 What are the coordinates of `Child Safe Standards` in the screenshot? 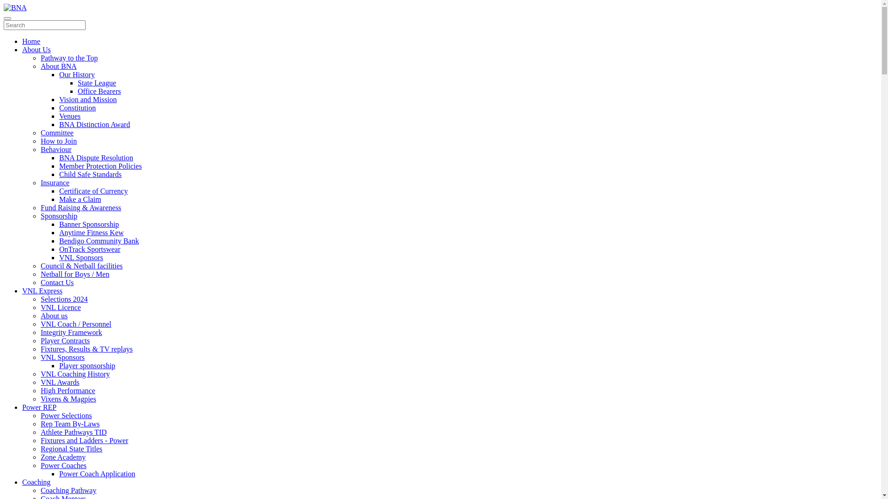 It's located at (91, 175).